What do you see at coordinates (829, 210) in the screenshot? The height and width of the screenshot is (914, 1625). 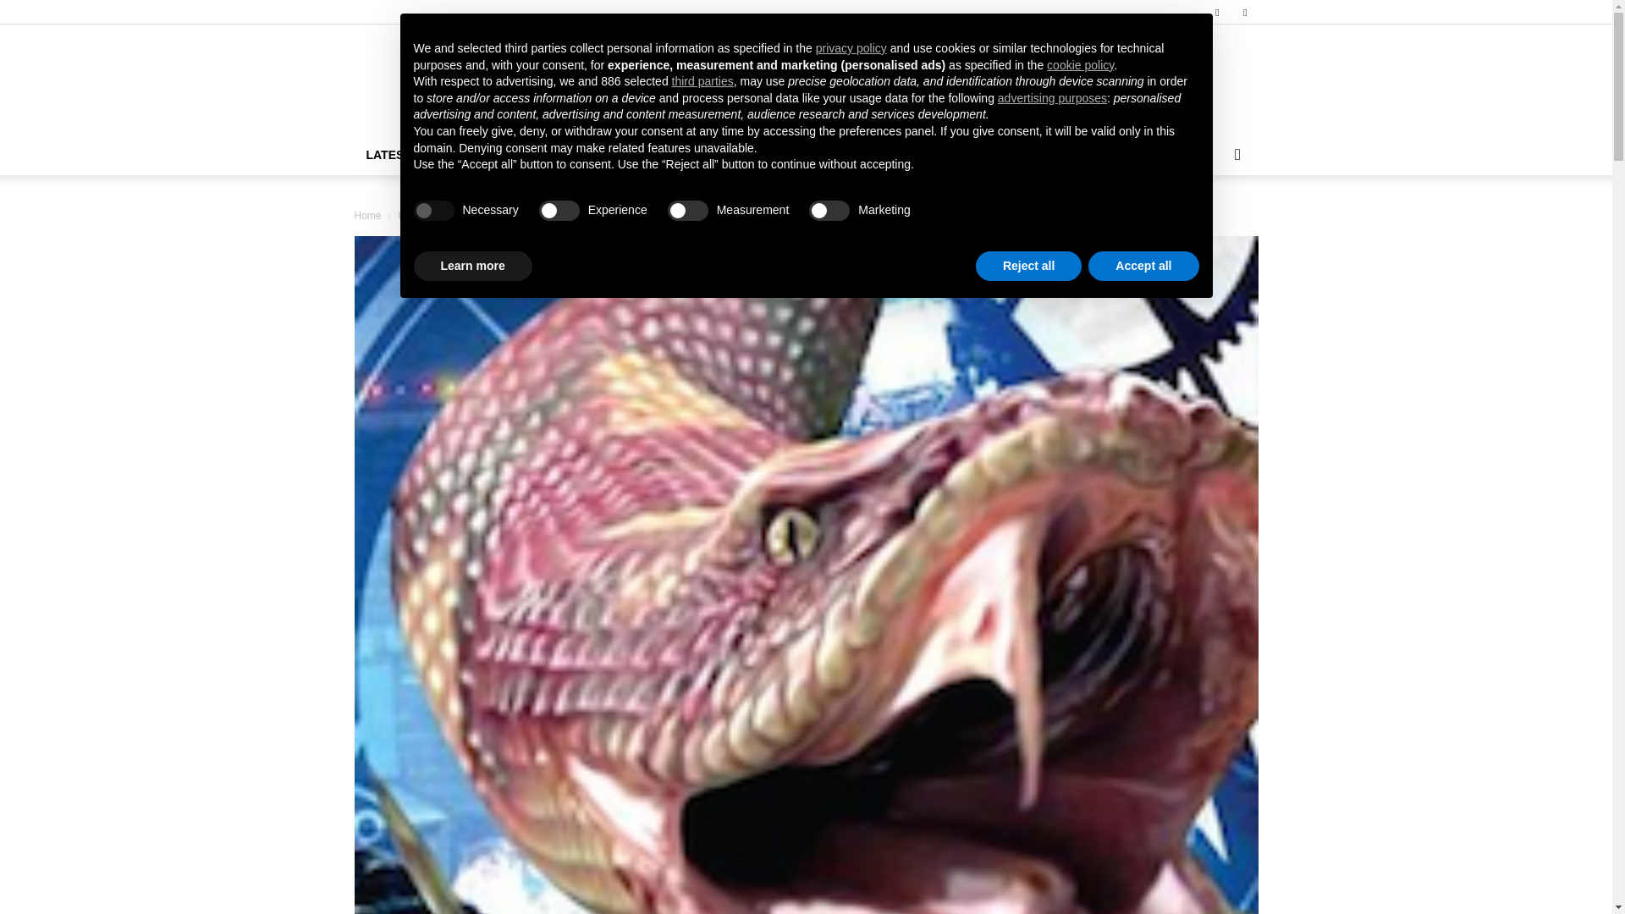 I see `false` at bounding box center [829, 210].